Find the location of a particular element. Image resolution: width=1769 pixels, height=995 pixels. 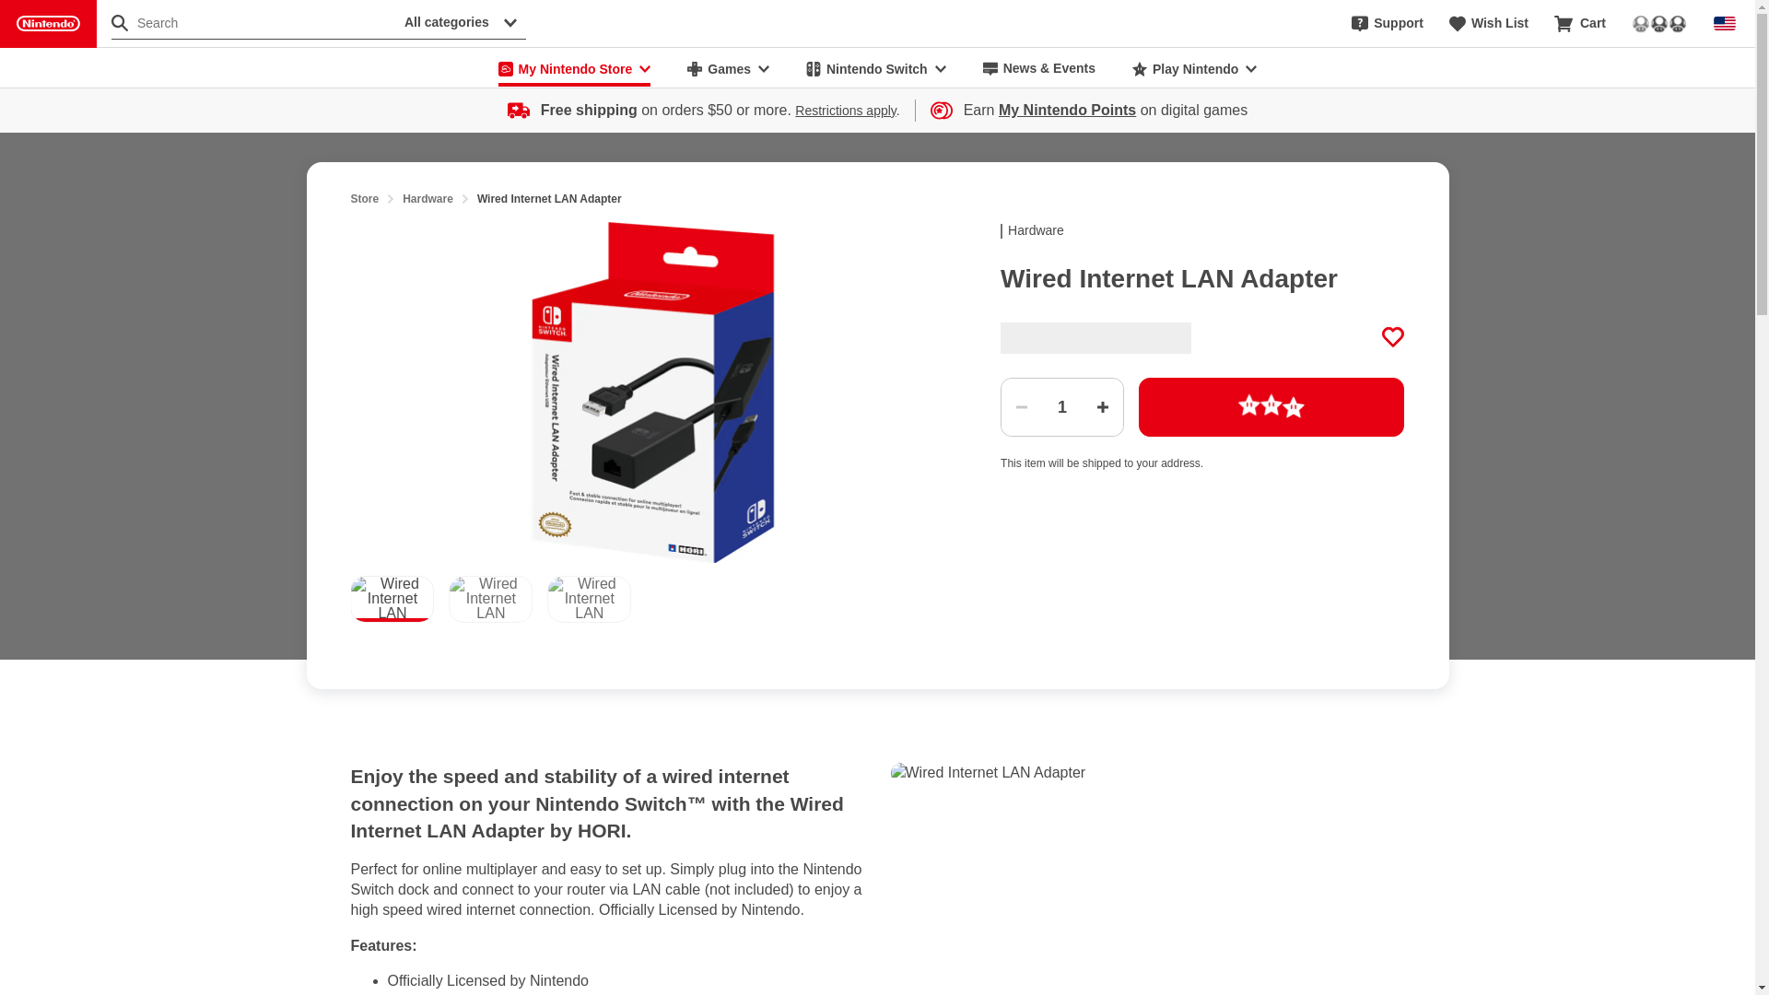

Games is located at coordinates (728, 68).